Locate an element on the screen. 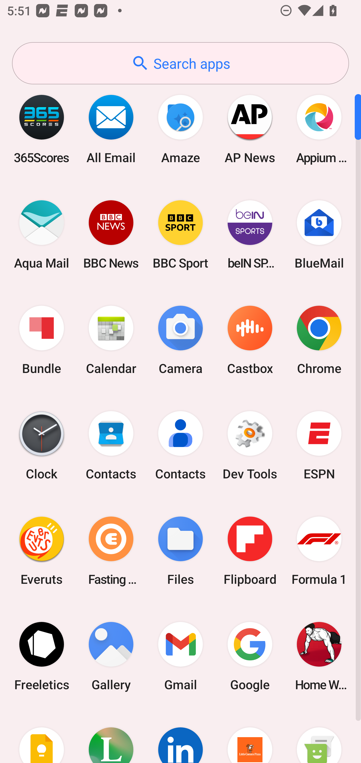 The image size is (361, 763). Appium Settings is located at coordinates (319, 129).